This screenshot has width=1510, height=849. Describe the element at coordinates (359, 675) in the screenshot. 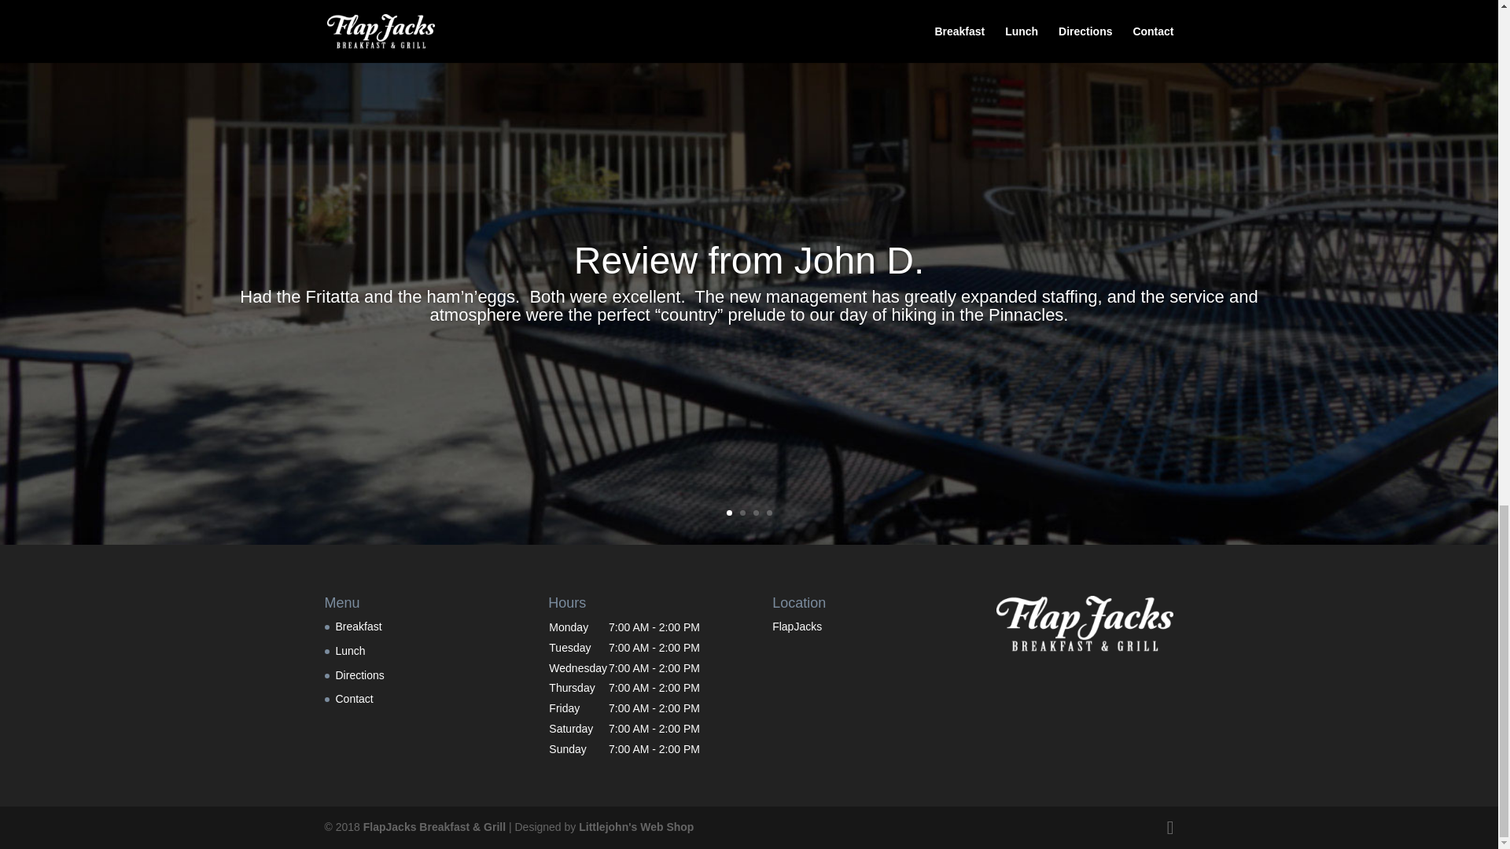

I see `Directions` at that location.